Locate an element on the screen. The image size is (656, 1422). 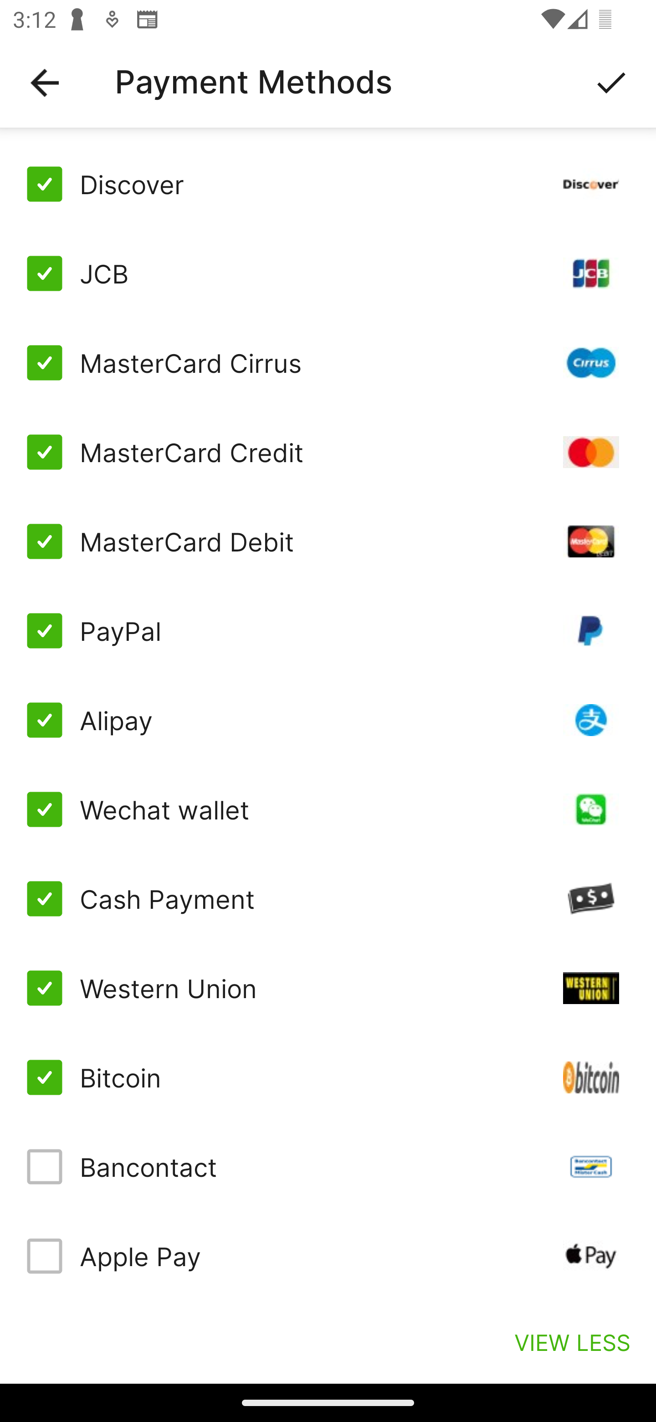
Bitcoin is located at coordinates (328, 1077).